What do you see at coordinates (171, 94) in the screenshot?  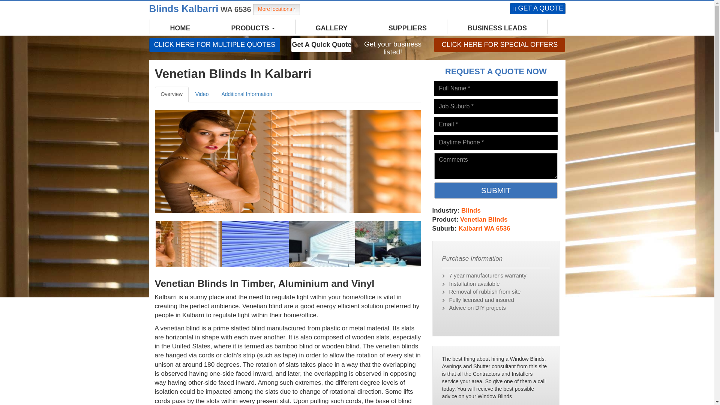 I see `Overview` at bounding box center [171, 94].